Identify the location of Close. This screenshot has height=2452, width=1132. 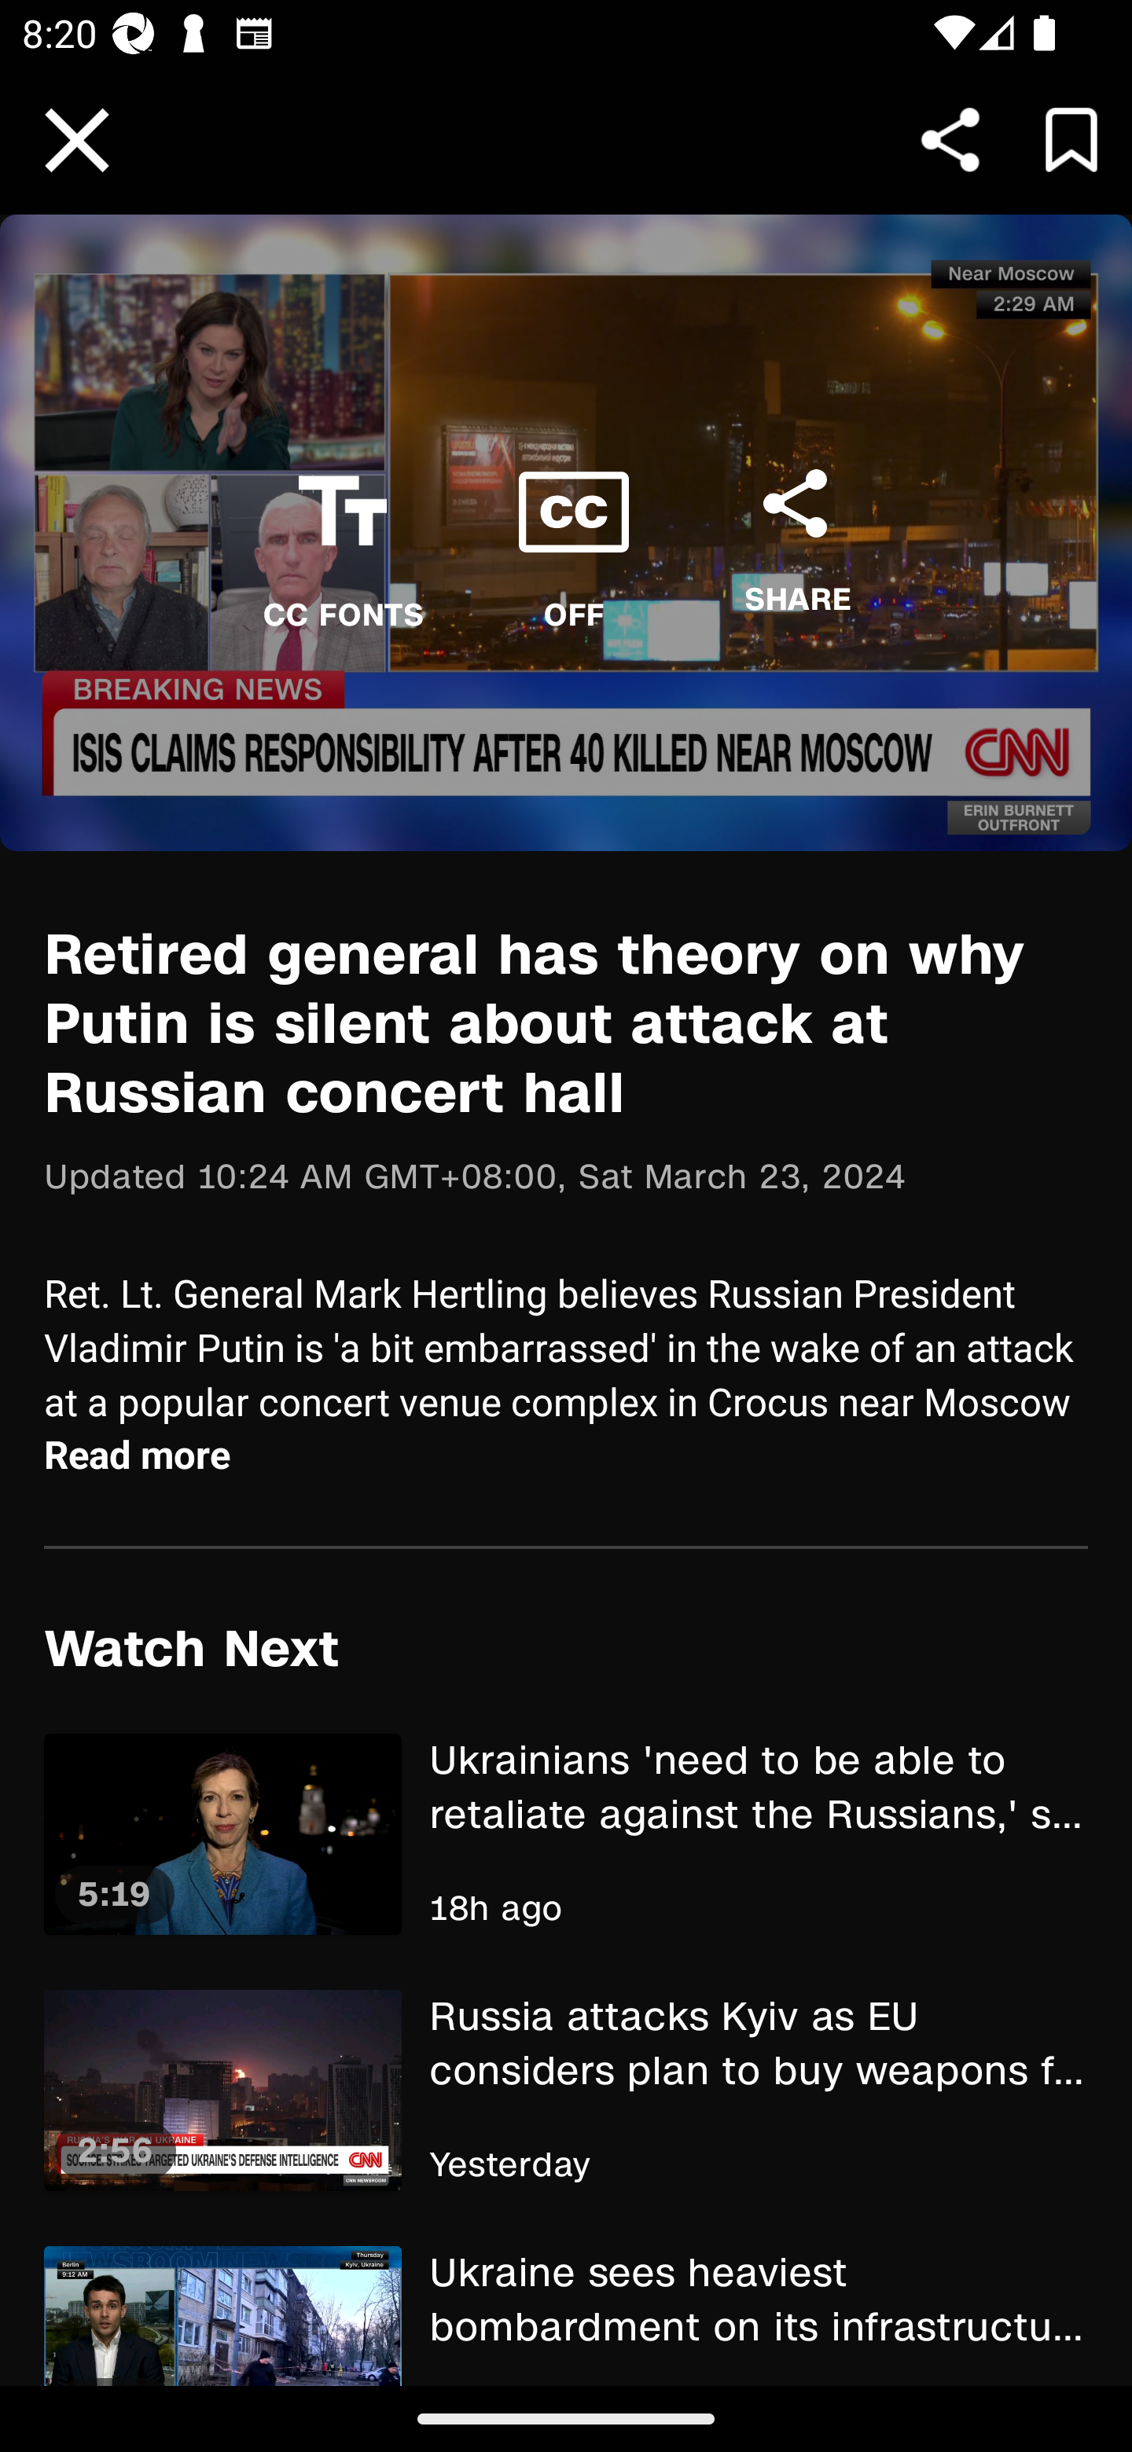
(77, 141).